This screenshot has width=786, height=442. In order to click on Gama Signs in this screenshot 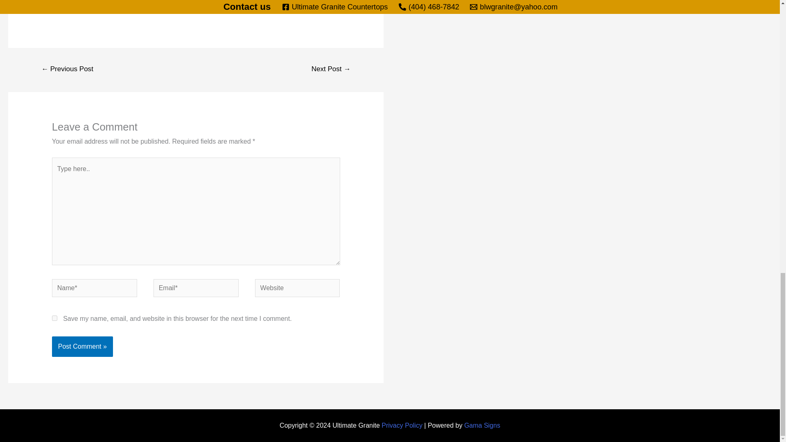, I will do `click(482, 425)`.